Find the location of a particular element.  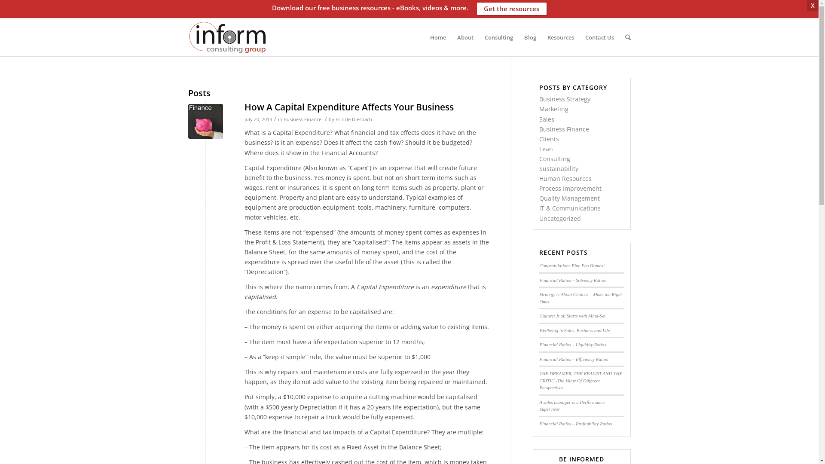

Business Finance is located at coordinates (302, 119).